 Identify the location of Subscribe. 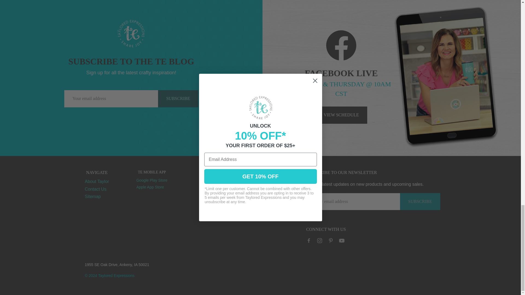
(178, 99).